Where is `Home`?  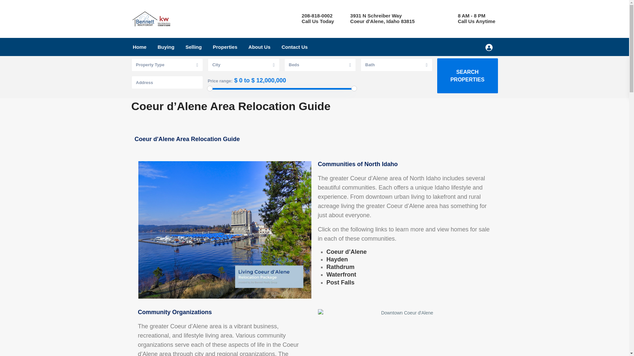 Home is located at coordinates (139, 47).